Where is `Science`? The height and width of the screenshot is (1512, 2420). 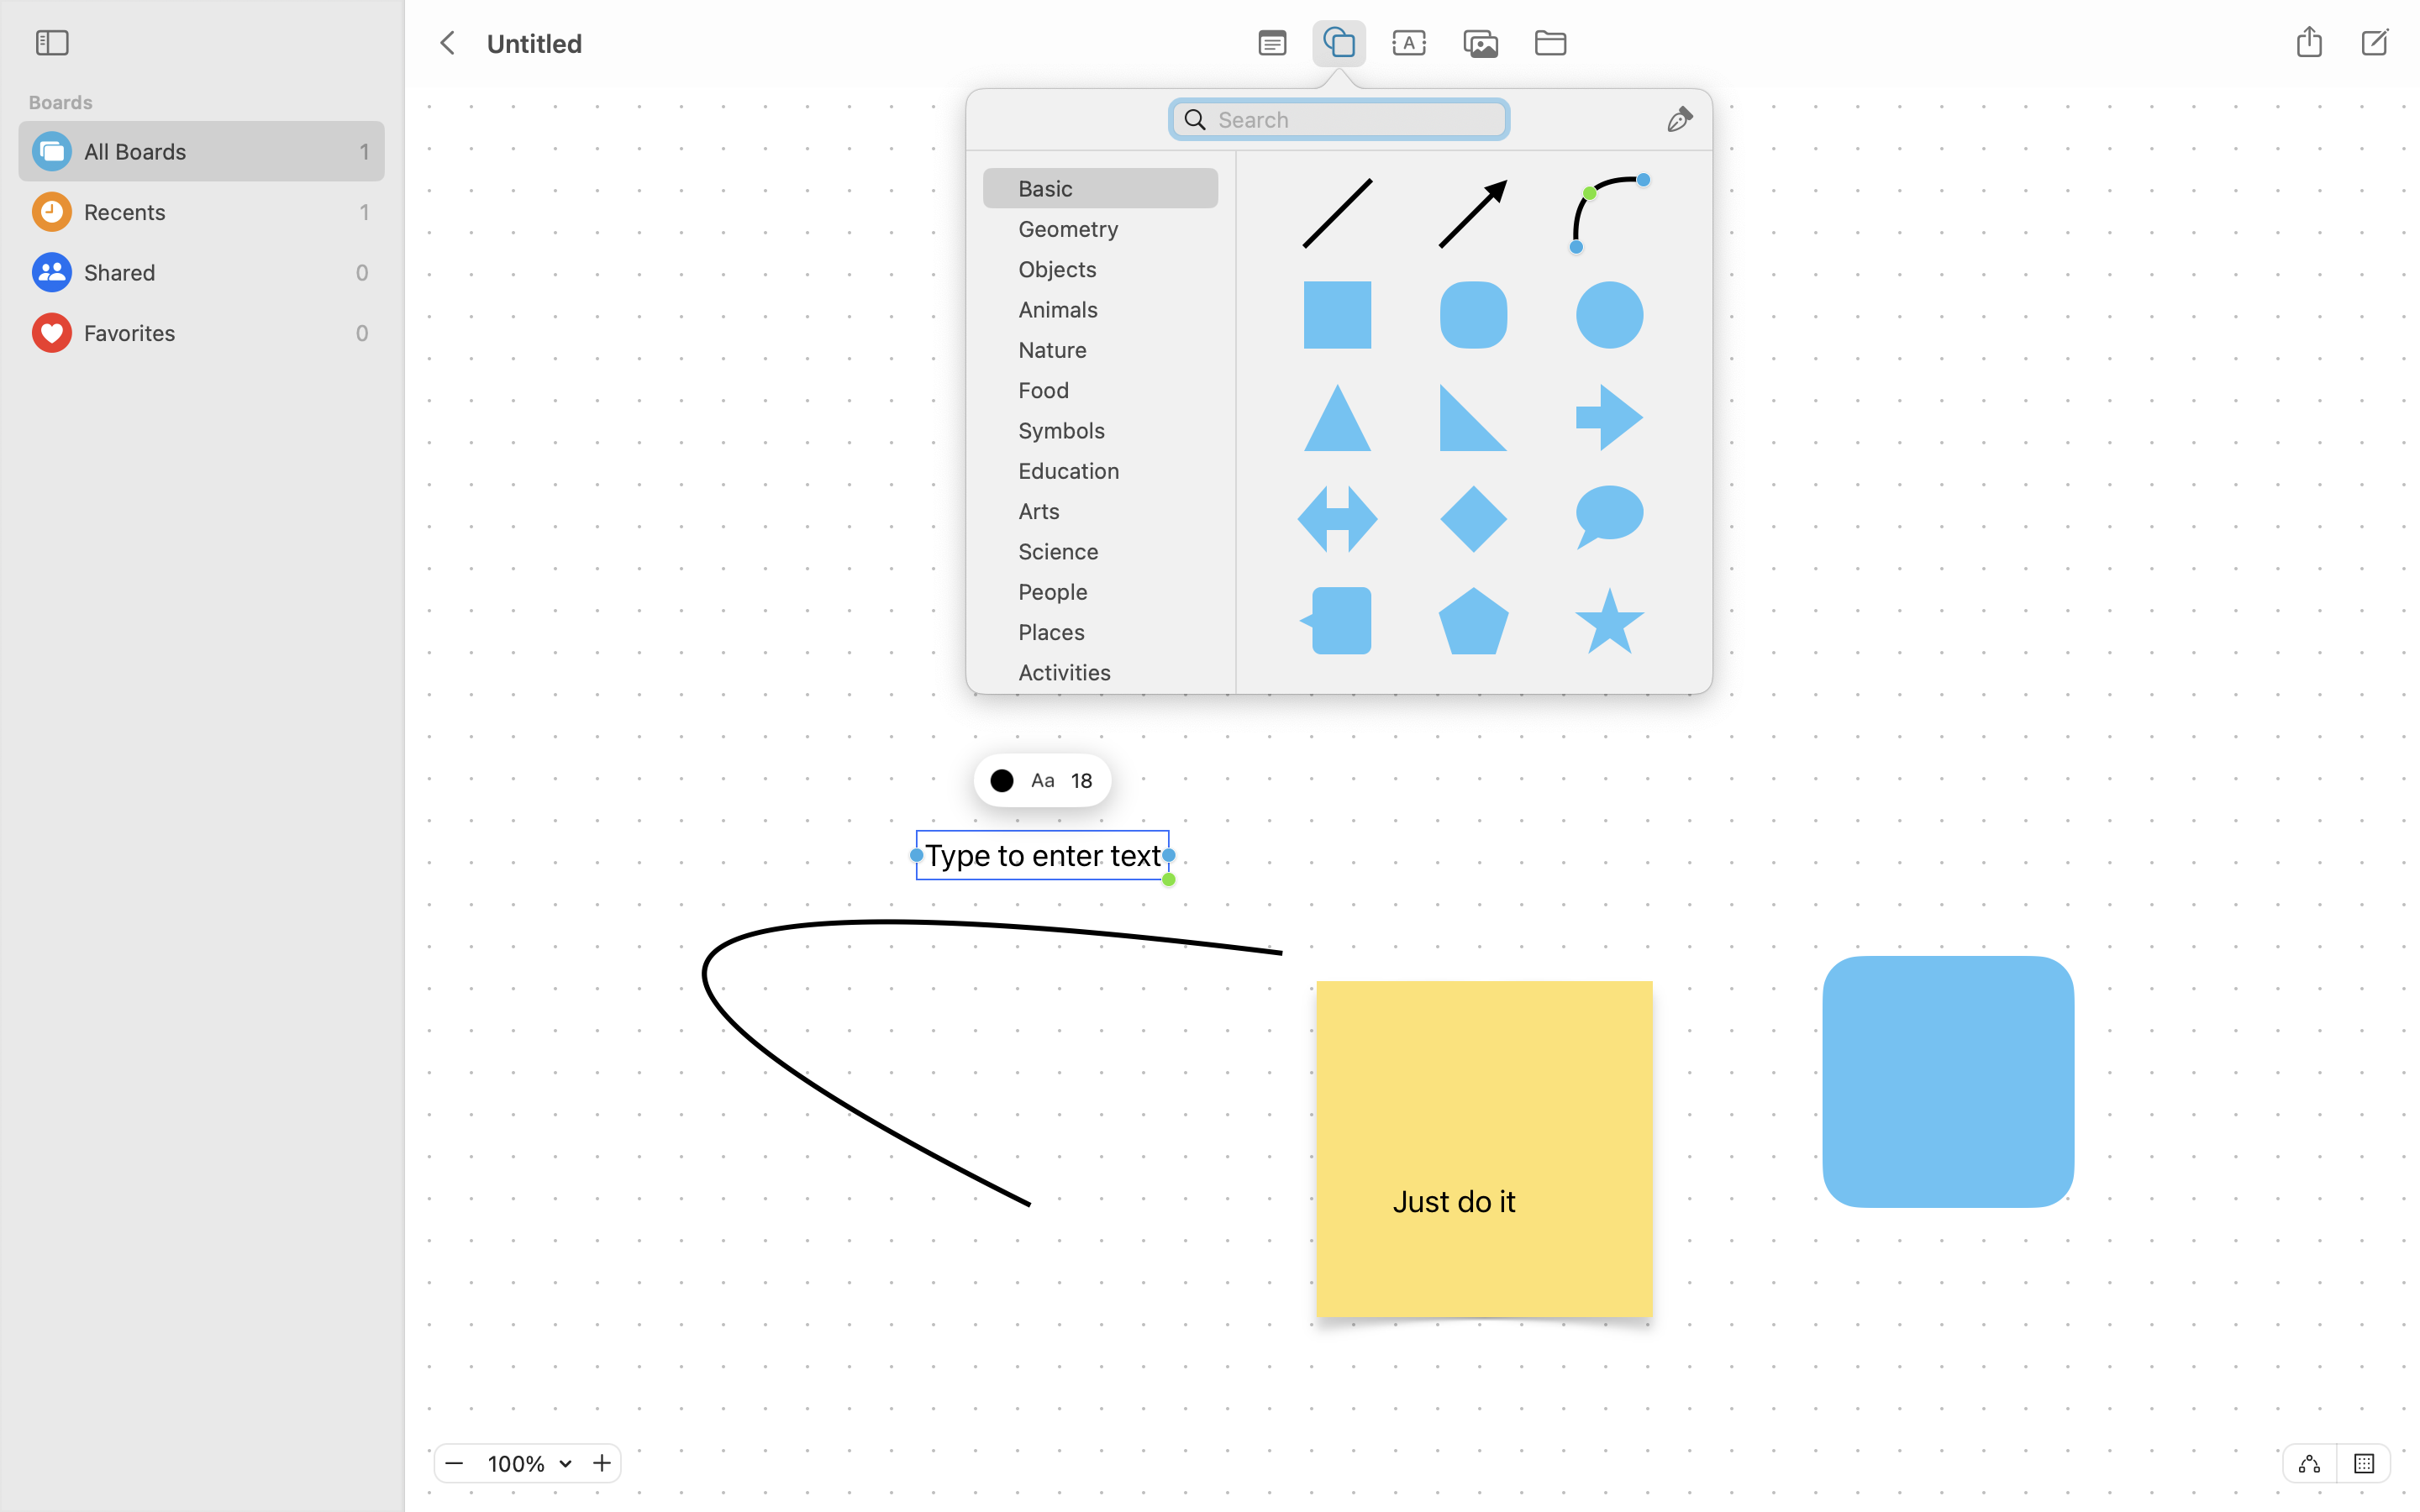 Science is located at coordinates (1109, 558).